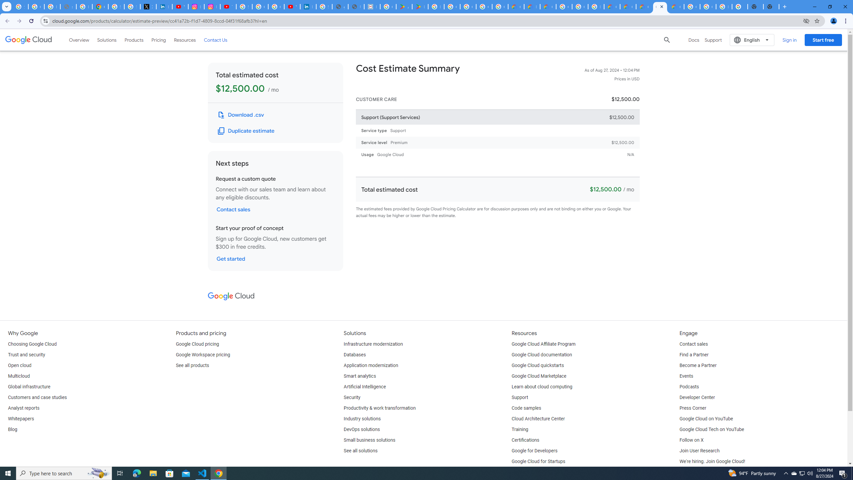  I want to click on Customers and case studies, so click(37, 397).